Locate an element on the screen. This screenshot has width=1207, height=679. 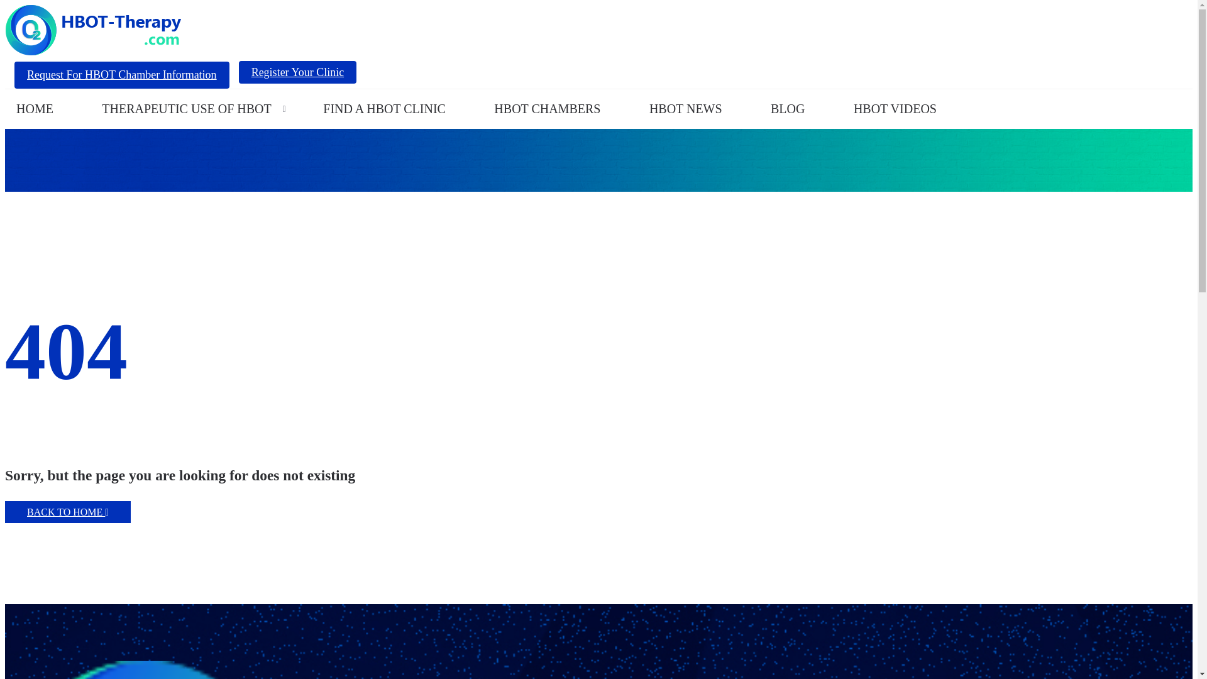
HBOT NEWS is located at coordinates (686, 109).